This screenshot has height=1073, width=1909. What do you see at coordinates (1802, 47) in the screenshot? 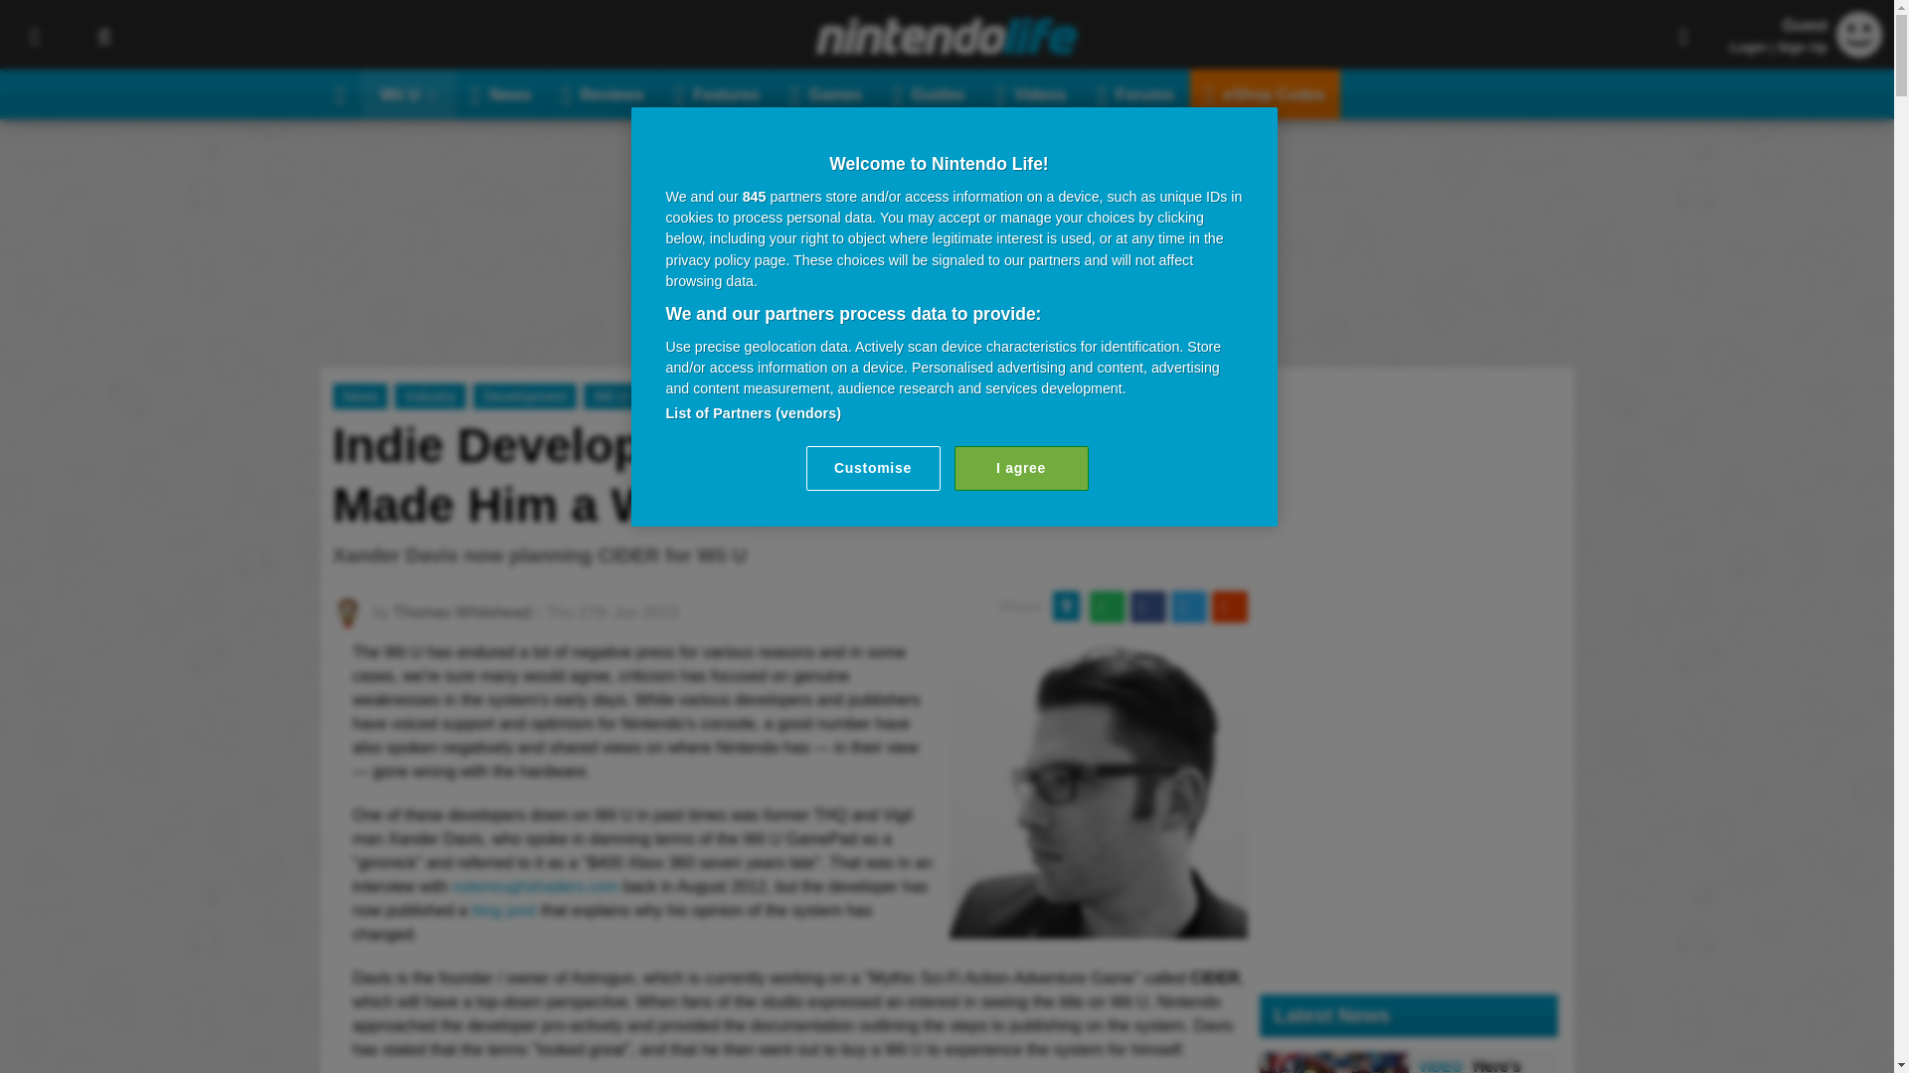
I see `Sign Up` at bounding box center [1802, 47].